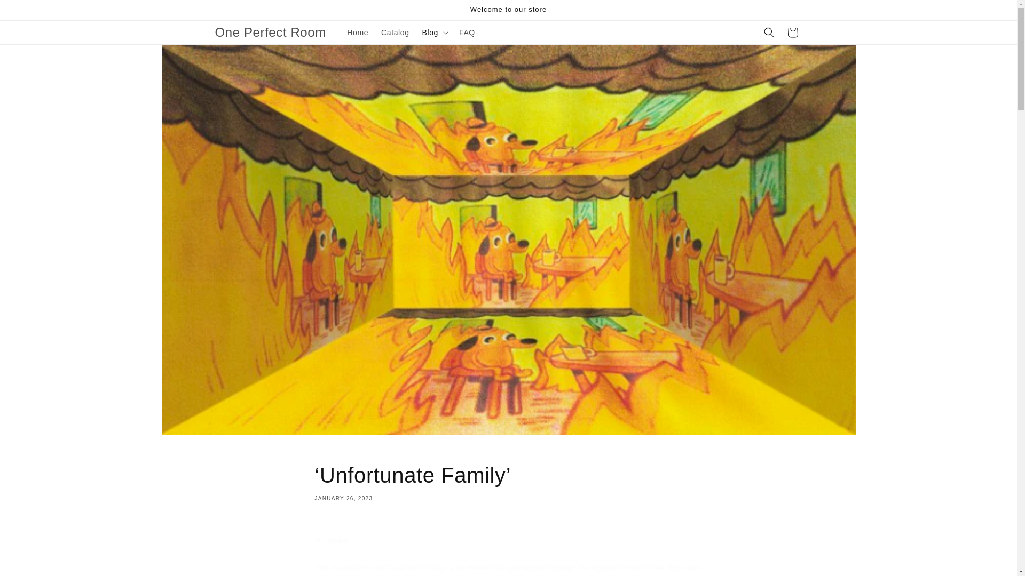  Describe the element at coordinates (358, 32) in the screenshot. I see `Home` at that location.